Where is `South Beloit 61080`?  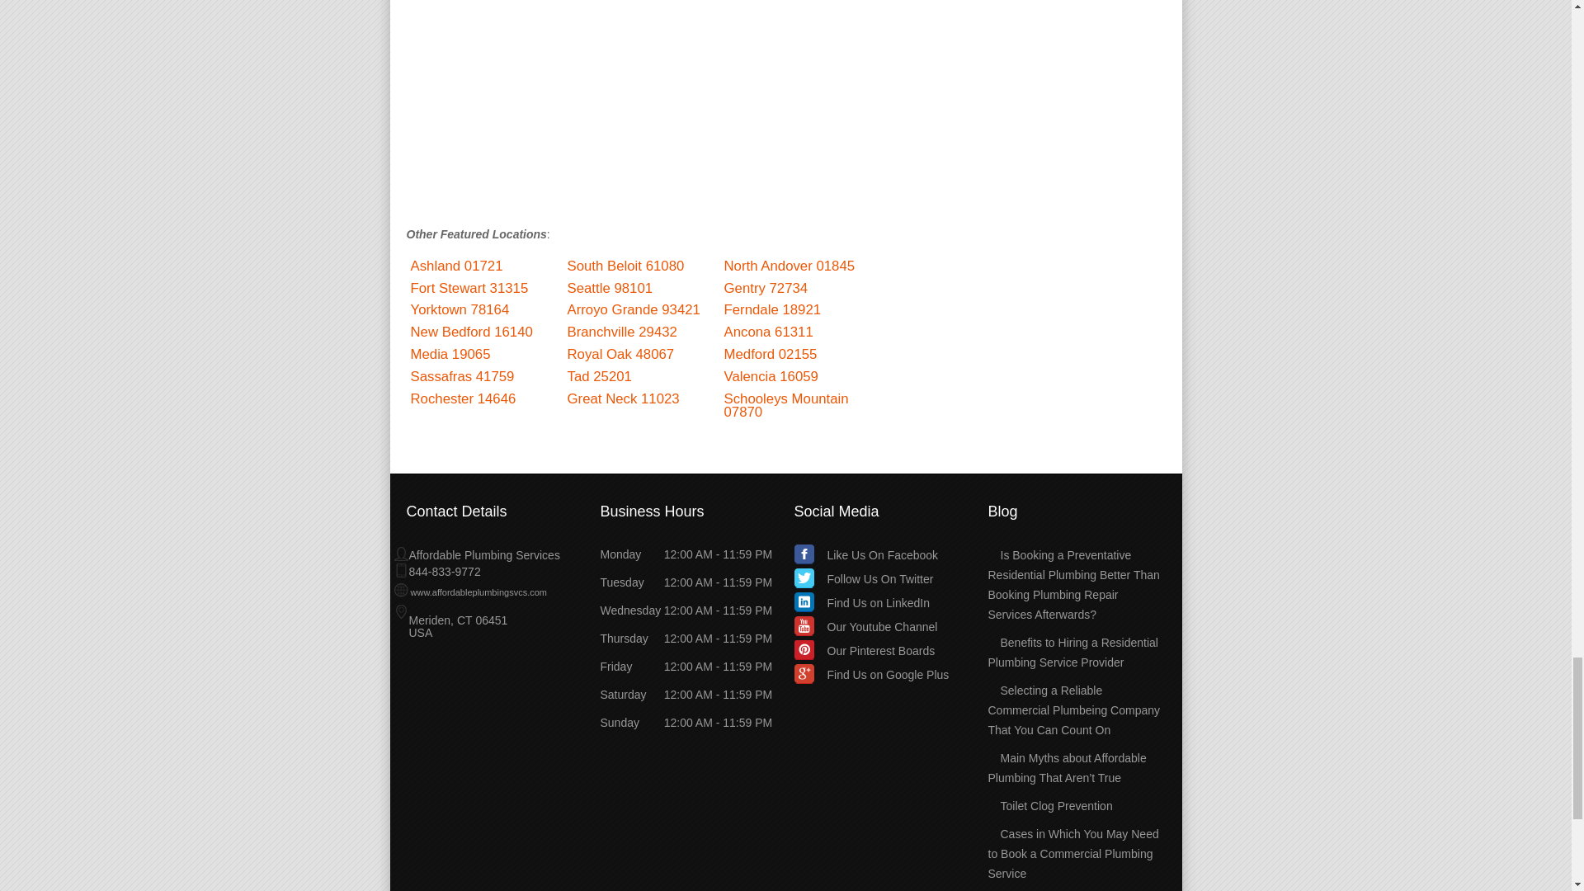 South Beloit 61080 is located at coordinates (625, 266).